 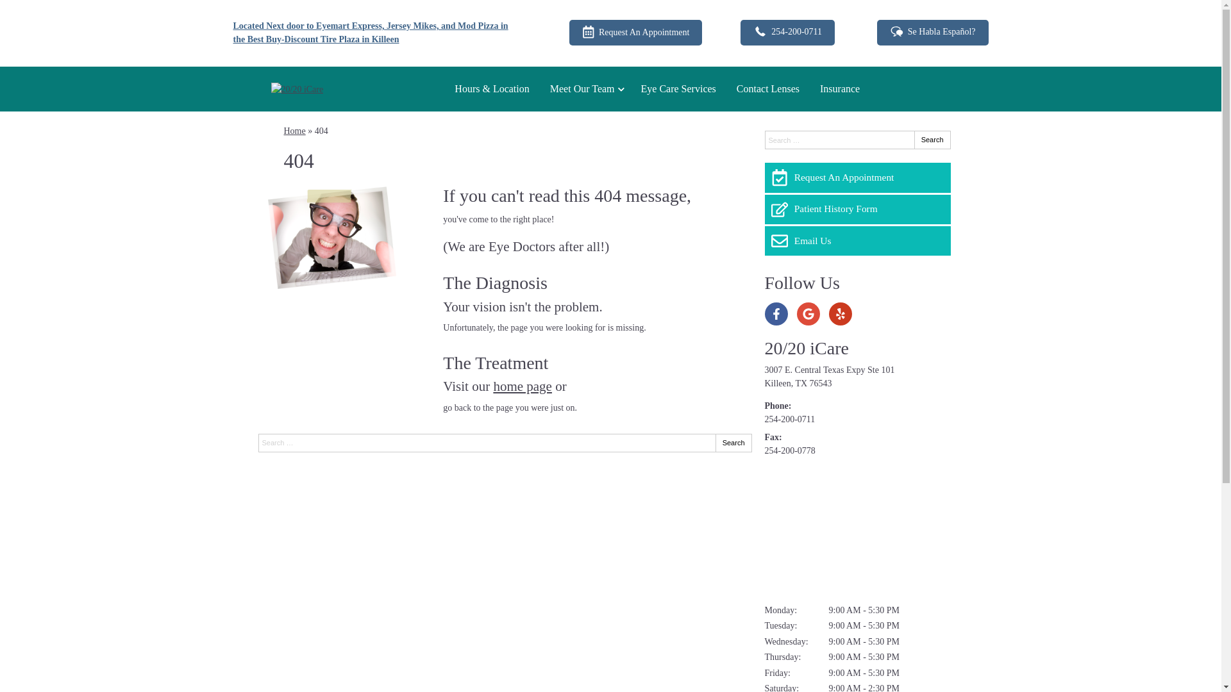 What do you see at coordinates (787, 32) in the screenshot?
I see `254-200-0711` at bounding box center [787, 32].